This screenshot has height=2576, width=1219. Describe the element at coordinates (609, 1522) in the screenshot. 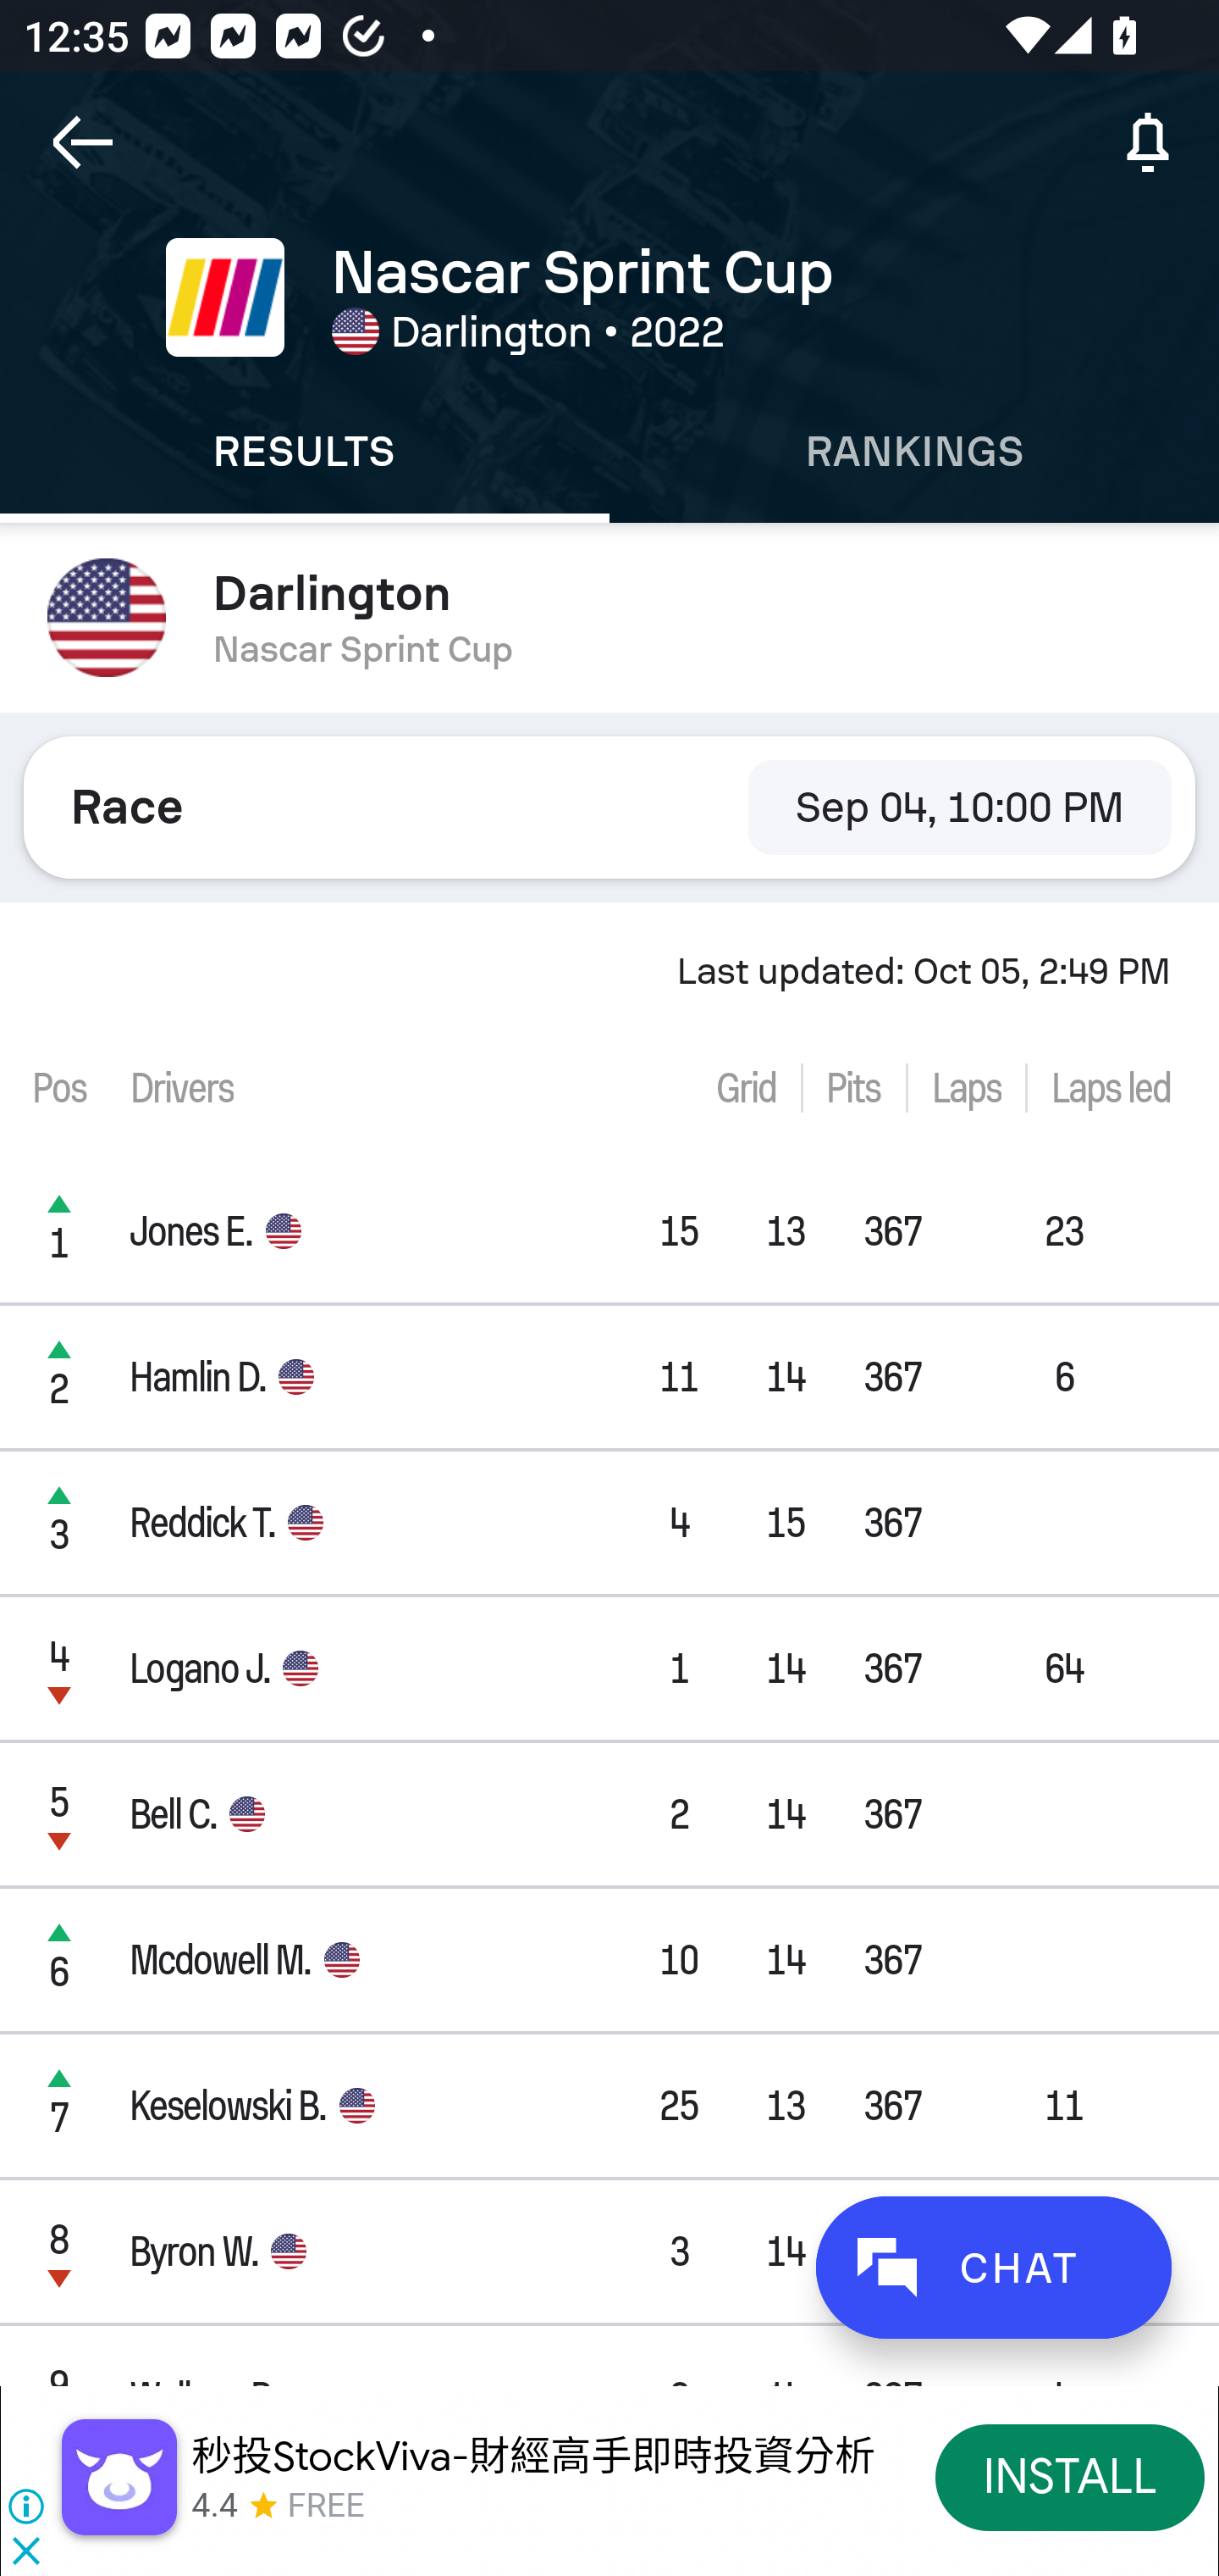

I see `3 Reddick T. 4 15 367` at that location.